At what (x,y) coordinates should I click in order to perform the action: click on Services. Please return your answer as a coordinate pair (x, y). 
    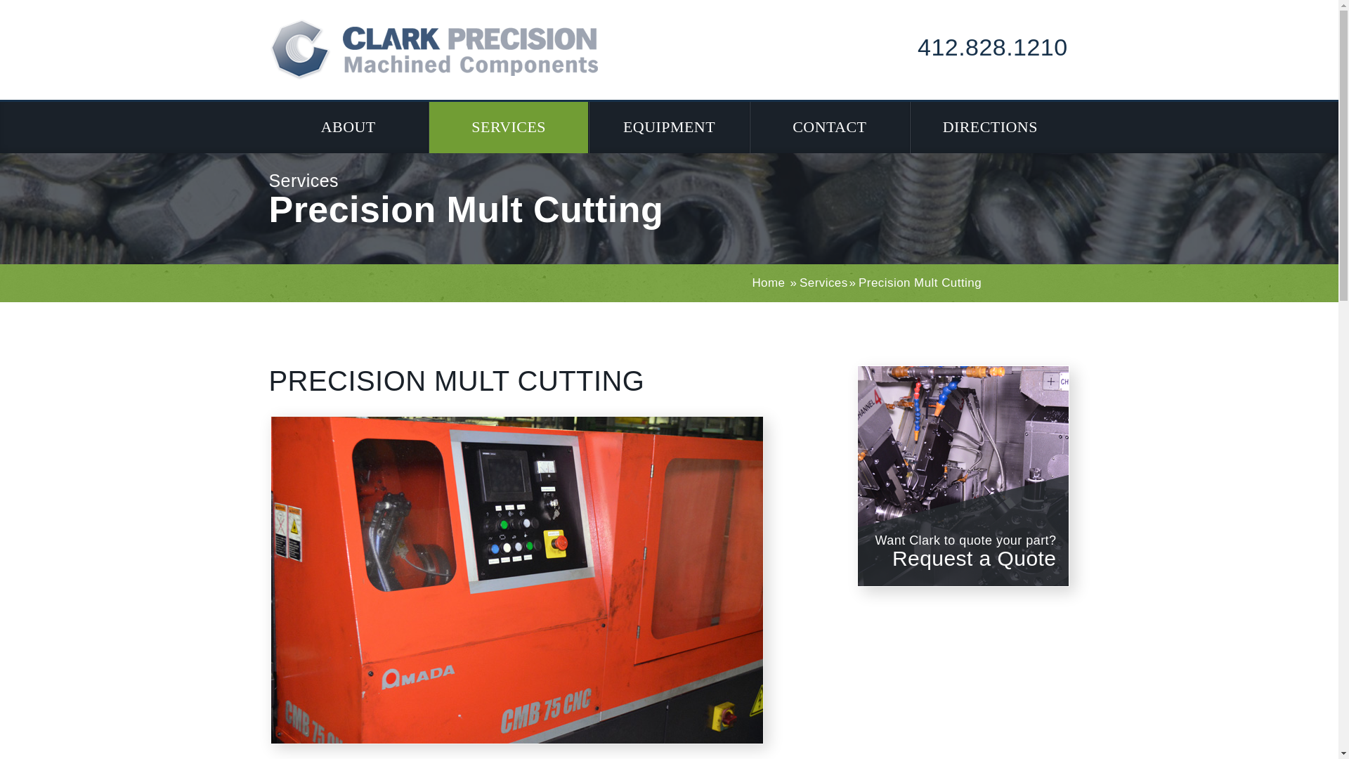
    Looking at the image, I should click on (823, 283).